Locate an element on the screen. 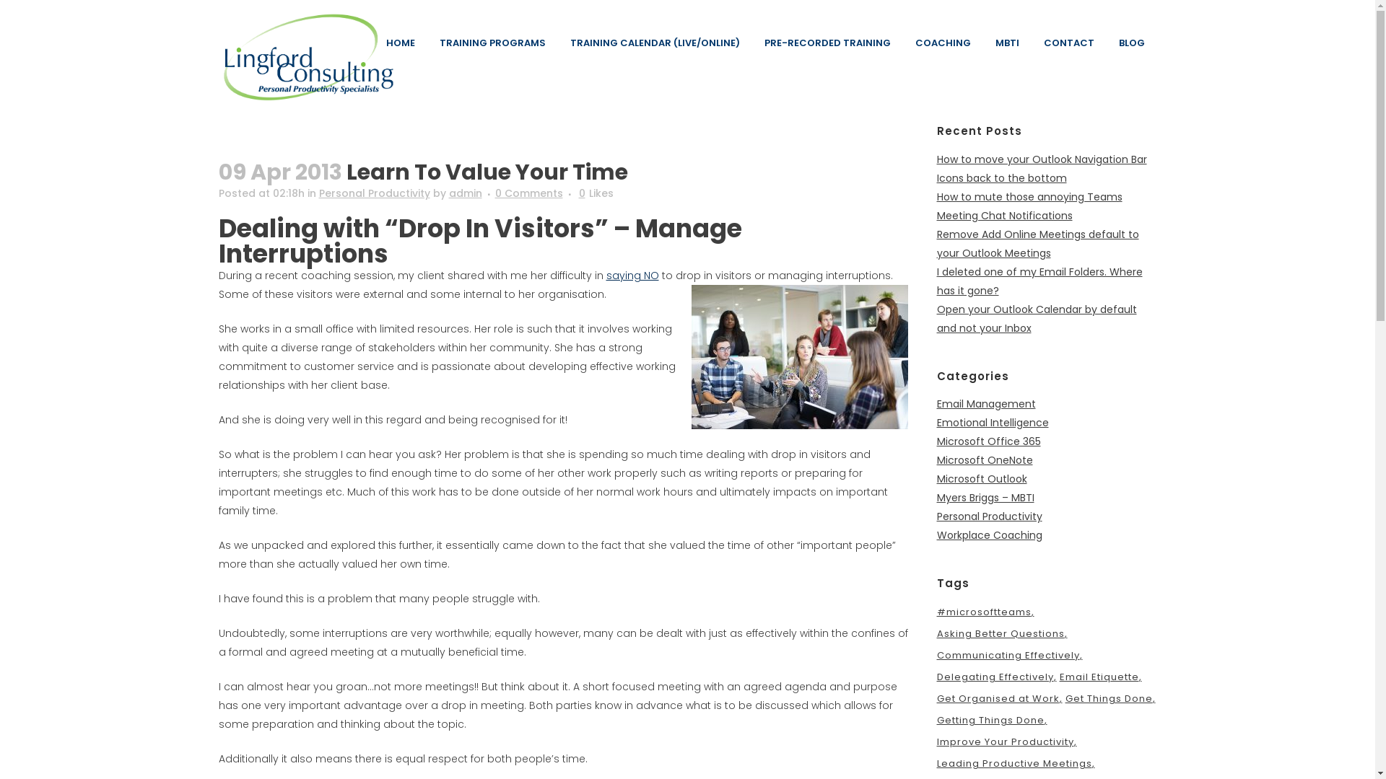 The image size is (1386, 779). Personal Productivity is located at coordinates (990, 516).